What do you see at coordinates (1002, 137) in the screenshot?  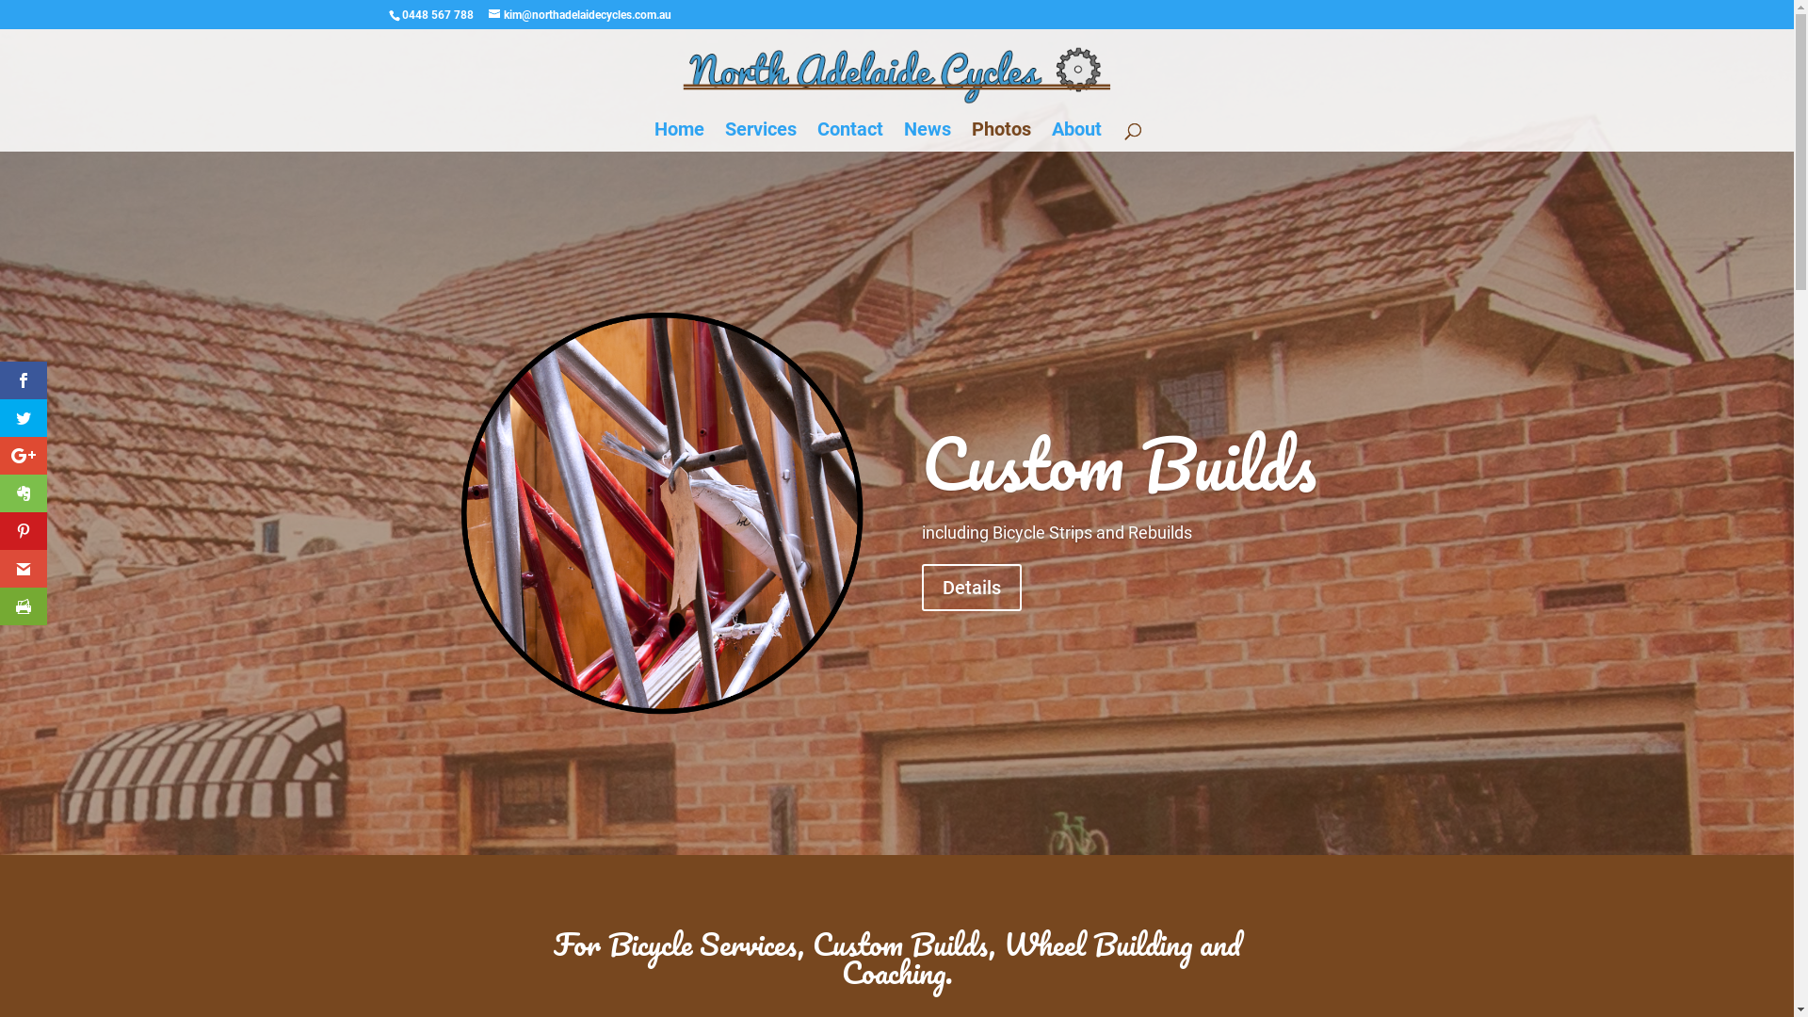 I see `Photos` at bounding box center [1002, 137].